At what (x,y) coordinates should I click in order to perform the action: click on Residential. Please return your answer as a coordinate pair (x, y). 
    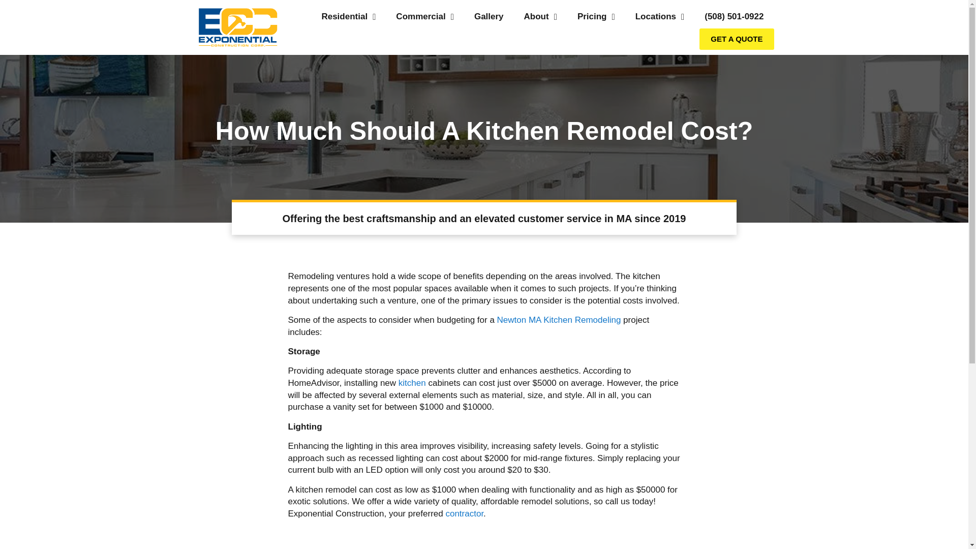
    Looking at the image, I should click on (348, 16).